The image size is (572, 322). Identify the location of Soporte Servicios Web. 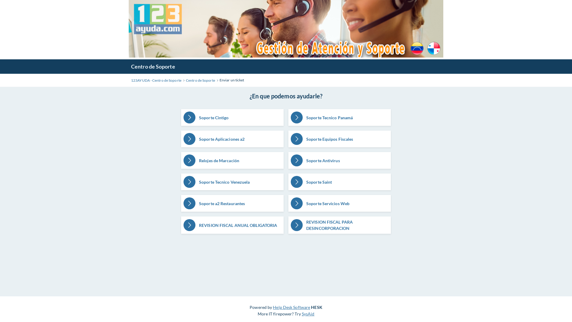
(340, 203).